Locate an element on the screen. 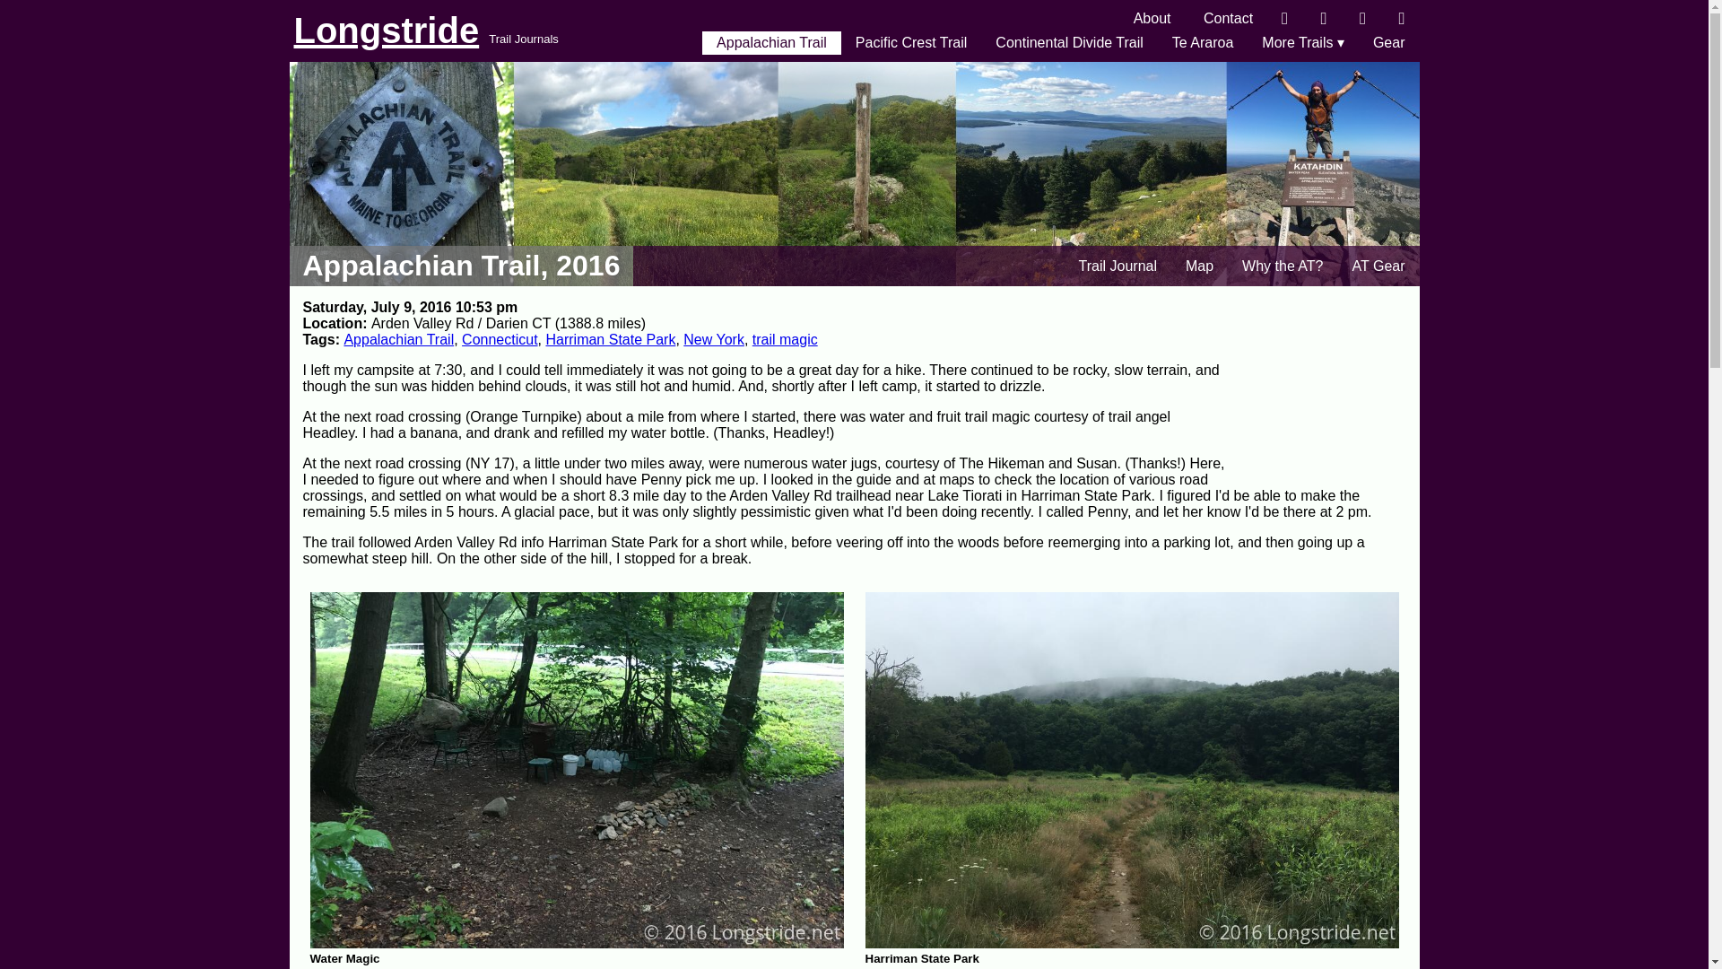 This screenshot has width=1722, height=969. trail magic is located at coordinates (786, 339).